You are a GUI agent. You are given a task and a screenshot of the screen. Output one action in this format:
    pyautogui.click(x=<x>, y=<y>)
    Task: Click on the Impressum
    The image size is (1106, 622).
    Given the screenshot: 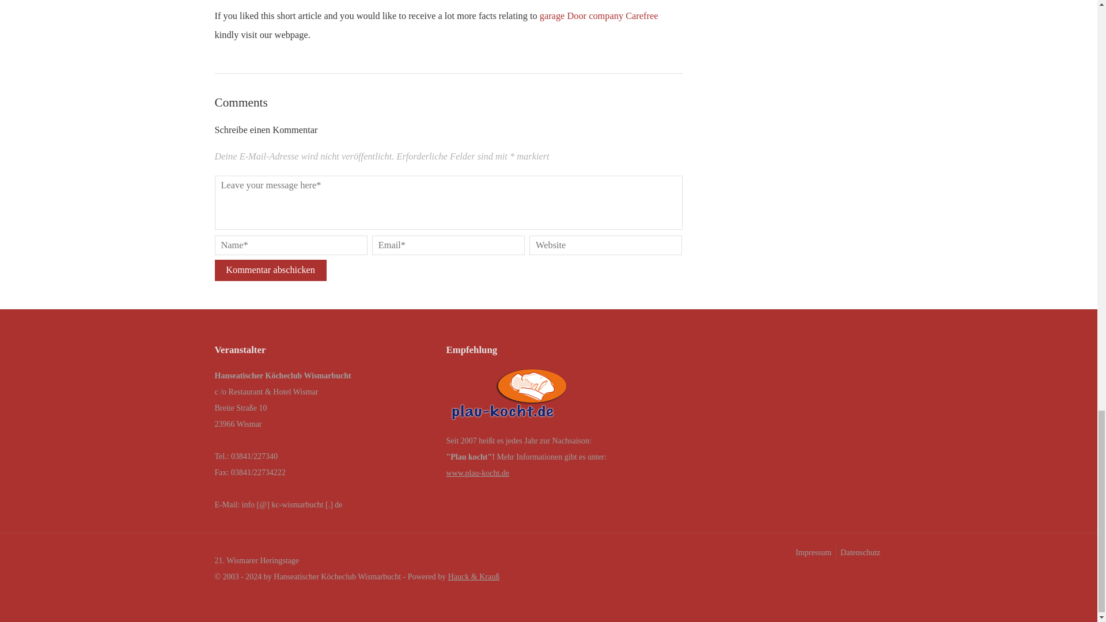 What is the action you would take?
    pyautogui.click(x=812, y=553)
    